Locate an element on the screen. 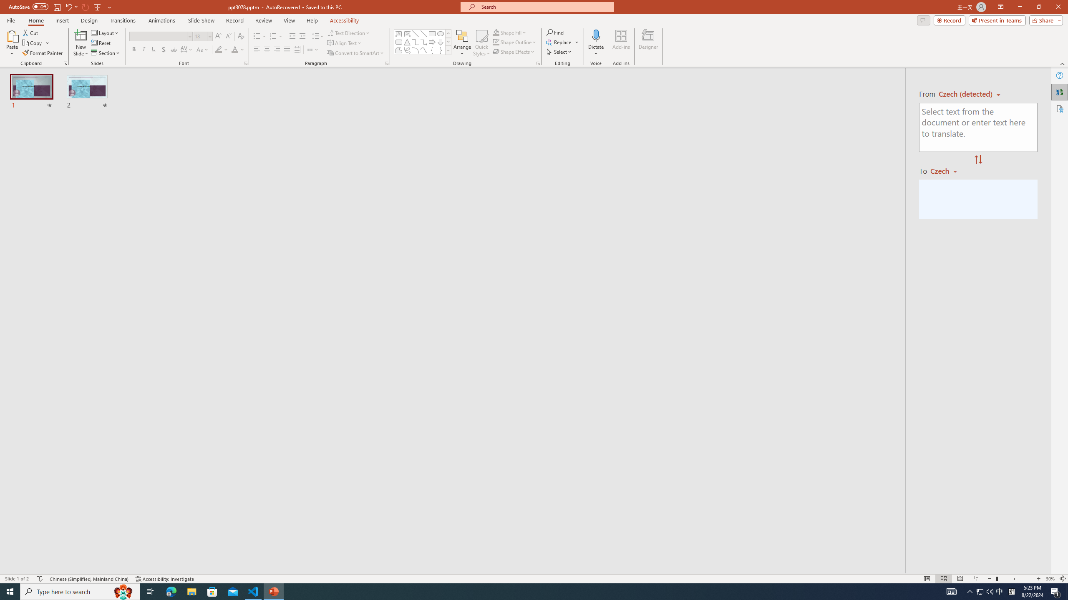  Customize Layout... is located at coordinates (766, 110).